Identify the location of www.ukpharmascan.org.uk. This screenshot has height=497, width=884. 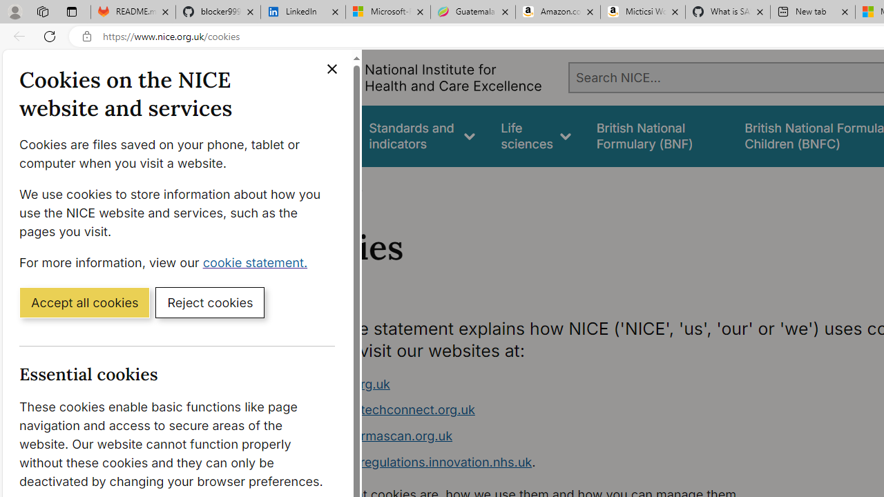
(372, 436).